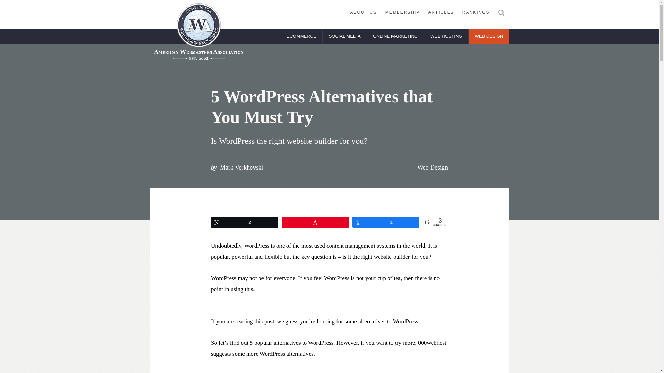 This screenshot has height=373, width=664. I want to click on ABOUT US, so click(363, 13).